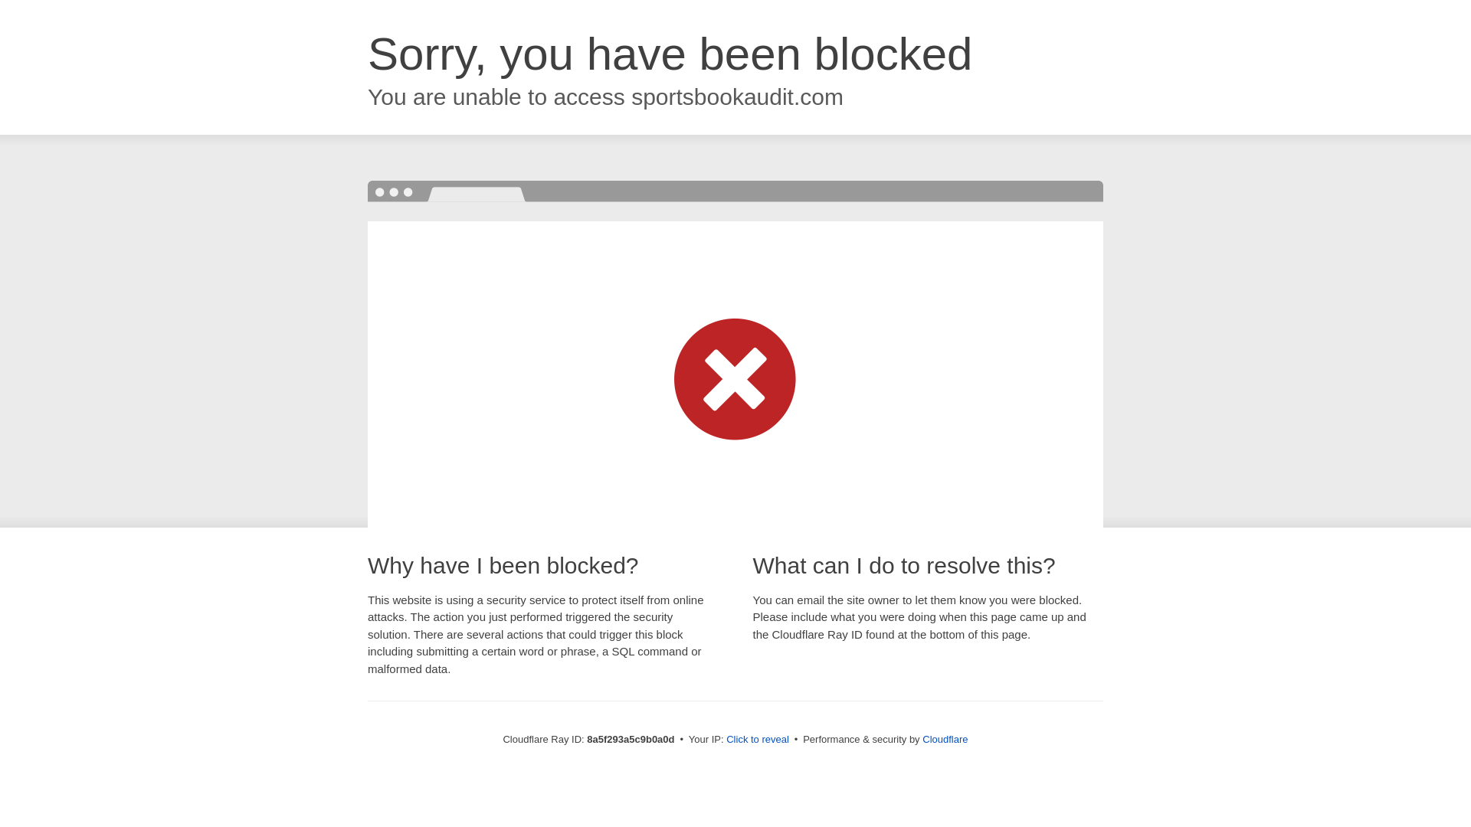 The height and width of the screenshot is (827, 1471). What do you see at coordinates (757, 740) in the screenshot?
I see `Click to reveal` at bounding box center [757, 740].